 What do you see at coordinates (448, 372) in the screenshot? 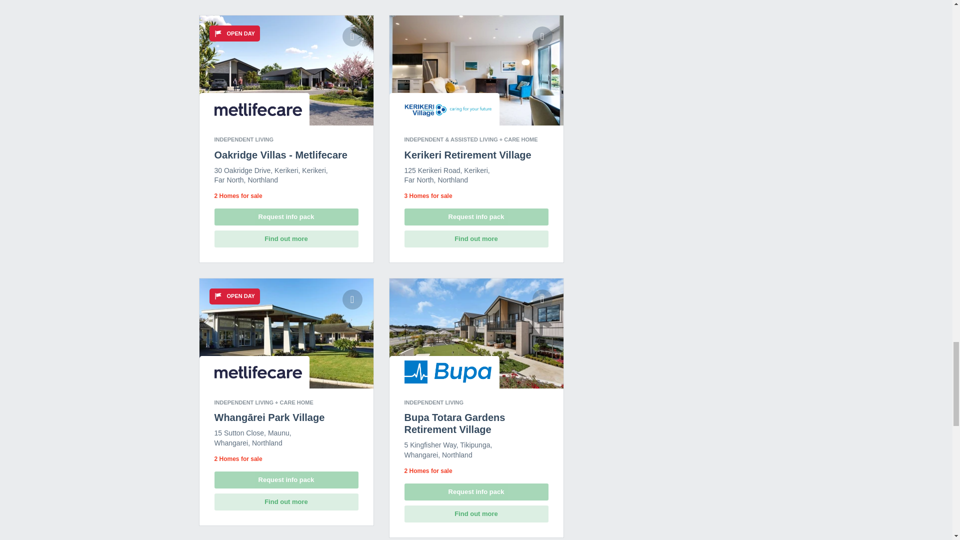
I see `Bupa logo` at bounding box center [448, 372].